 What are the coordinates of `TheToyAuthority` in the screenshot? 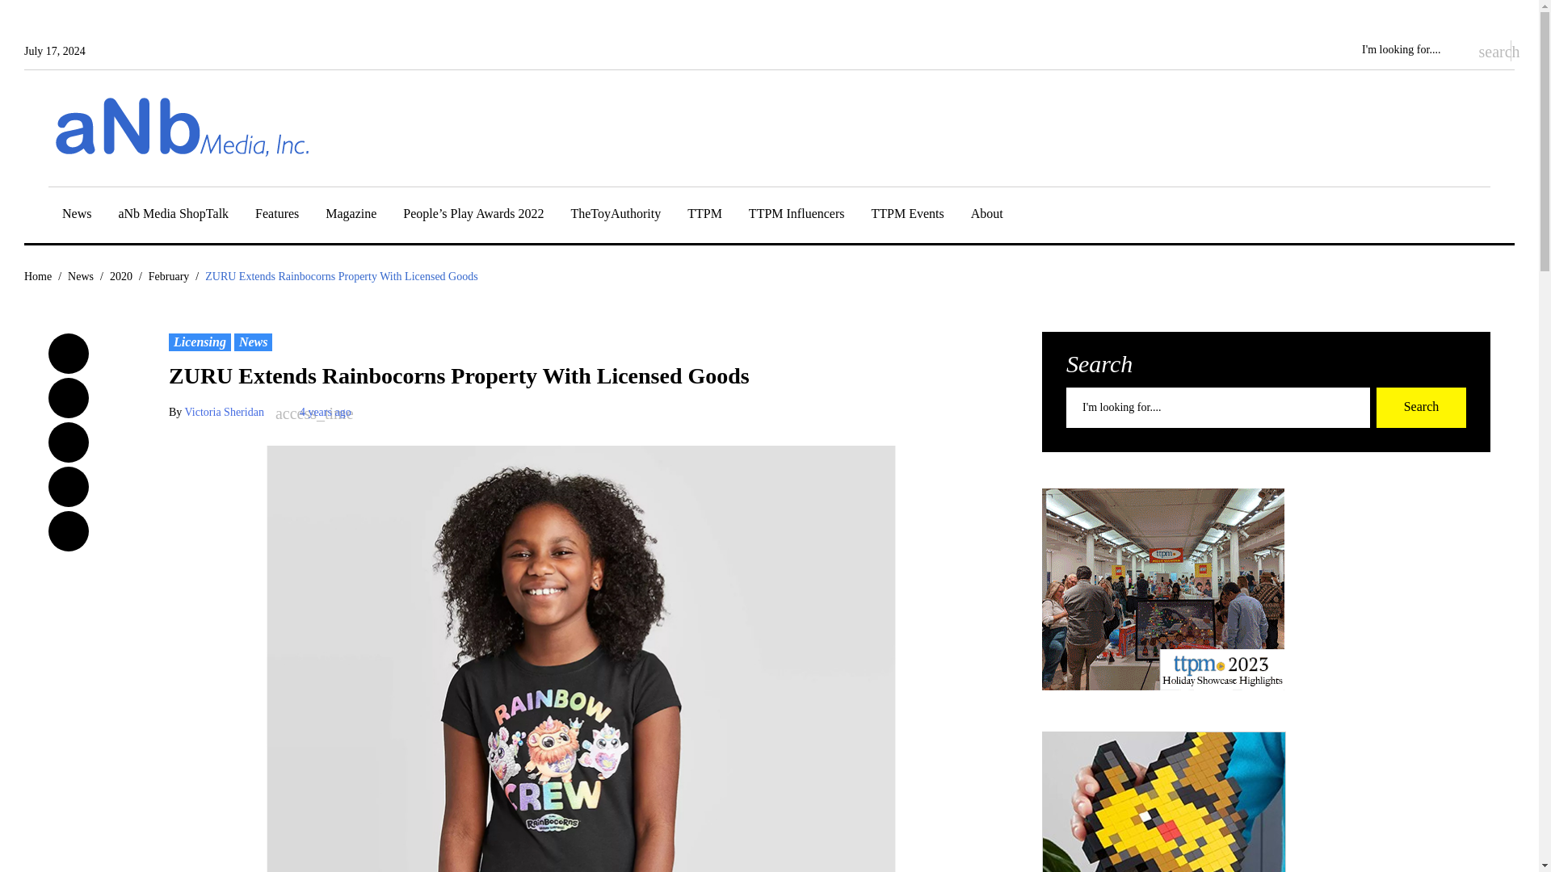 It's located at (616, 216).